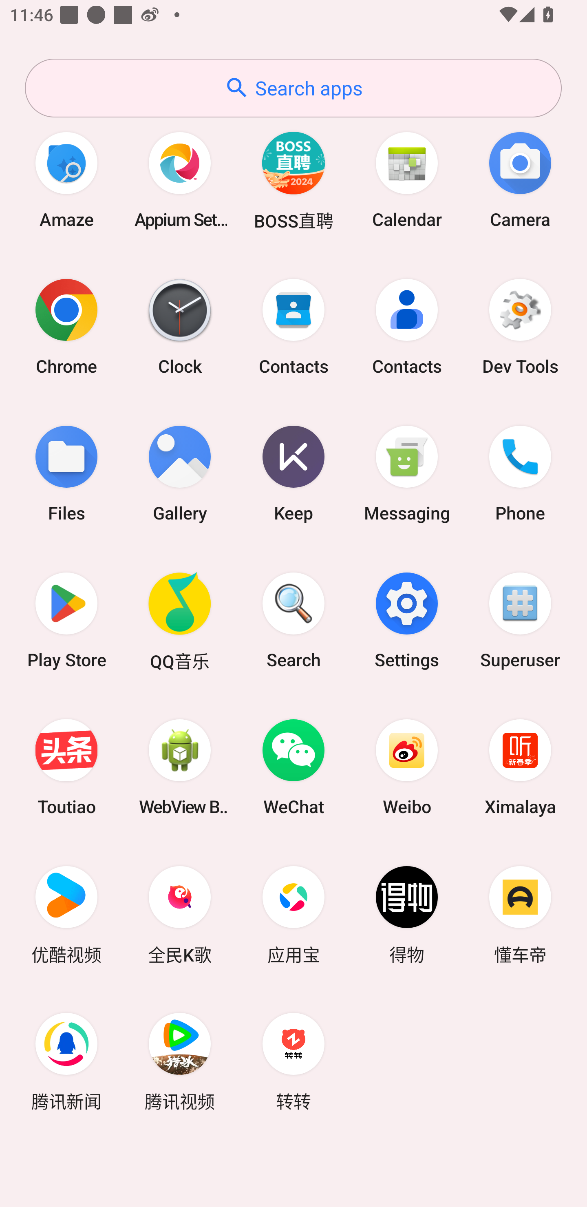  What do you see at coordinates (293, 1061) in the screenshot?
I see `转转` at bounding box center [293, 1061].